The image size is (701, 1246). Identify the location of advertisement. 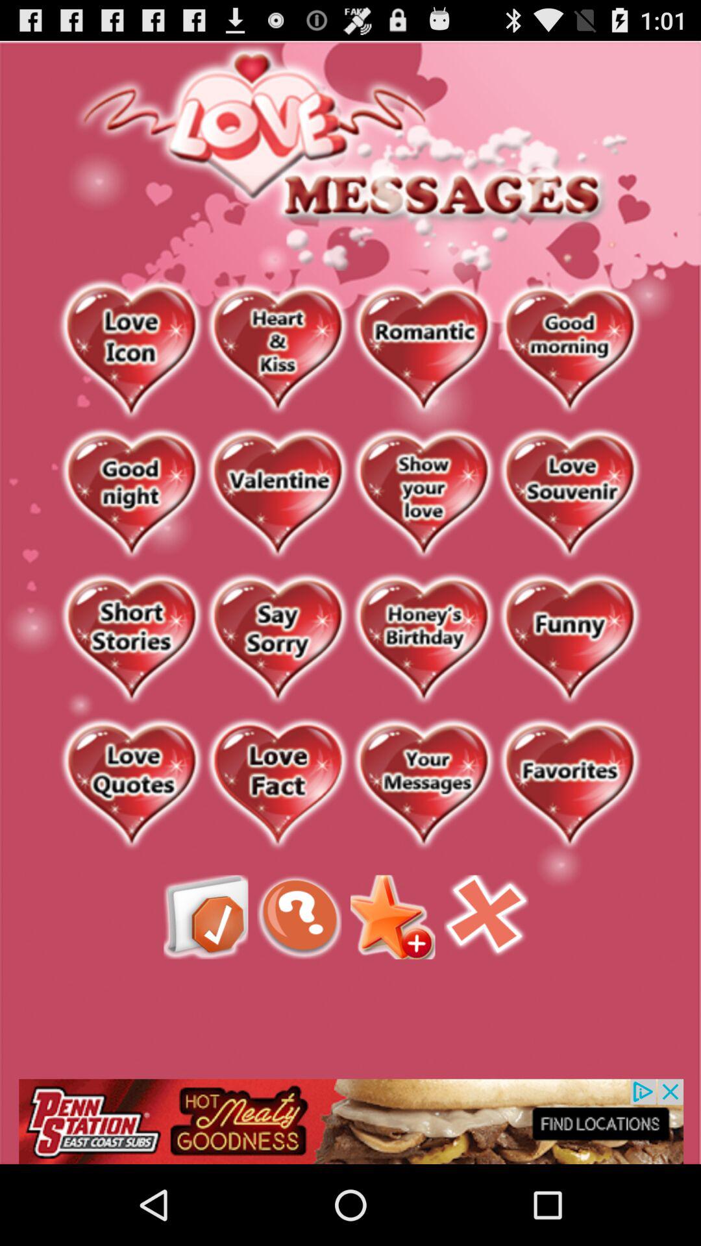
(350, 1121).